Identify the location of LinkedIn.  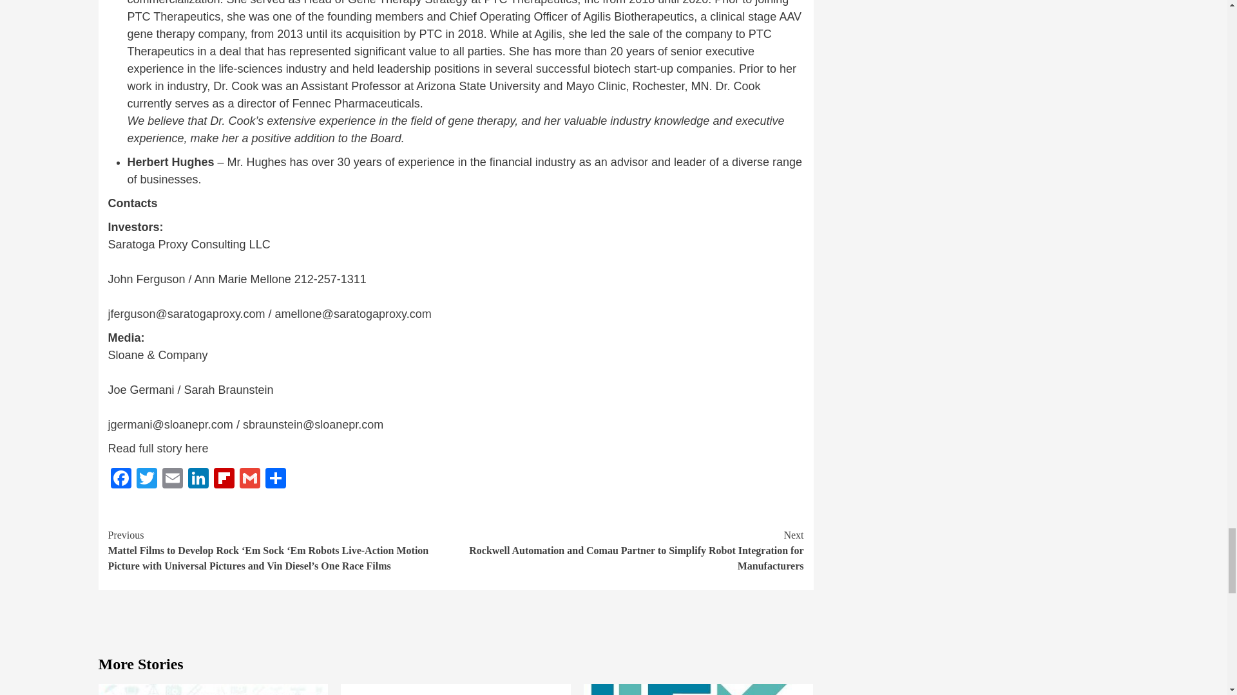
(198, 479).